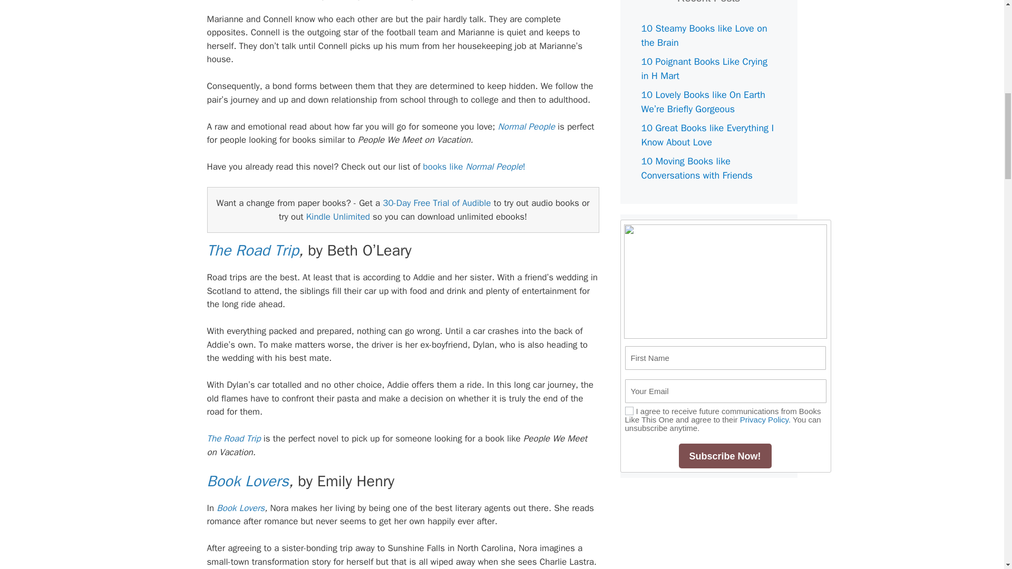  Describe the element at coordinates (255, 1) in the screenshot. I see `Normal People` at that location.